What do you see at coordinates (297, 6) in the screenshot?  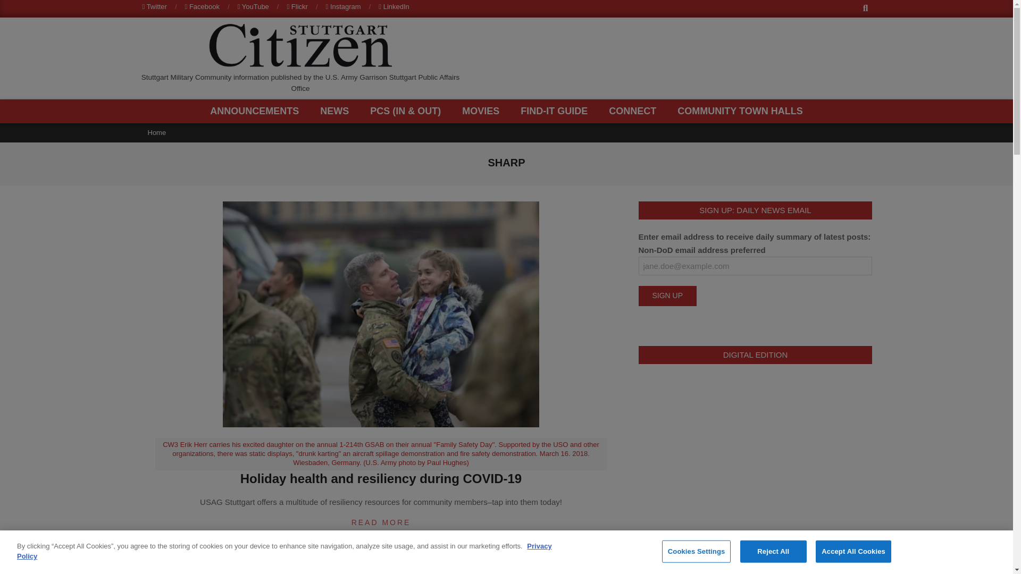 I see `Flickr` at bounding box center [297, 6].